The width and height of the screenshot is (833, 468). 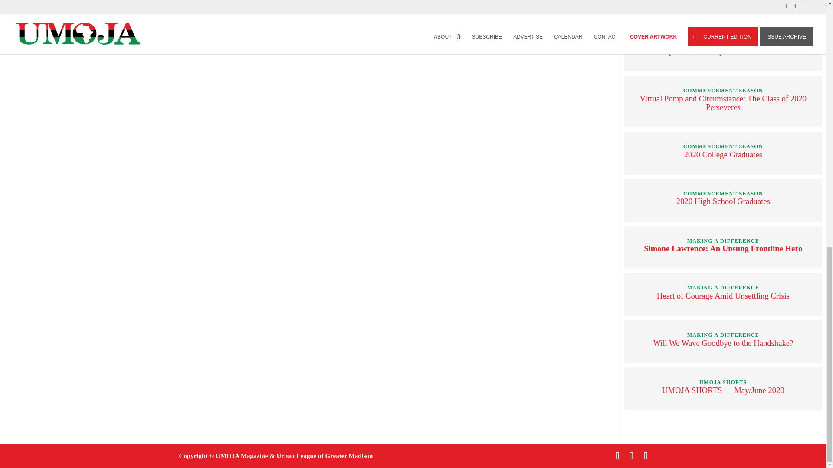 I want to click on 2020 High School Graduates, so click(x=723, y=201).